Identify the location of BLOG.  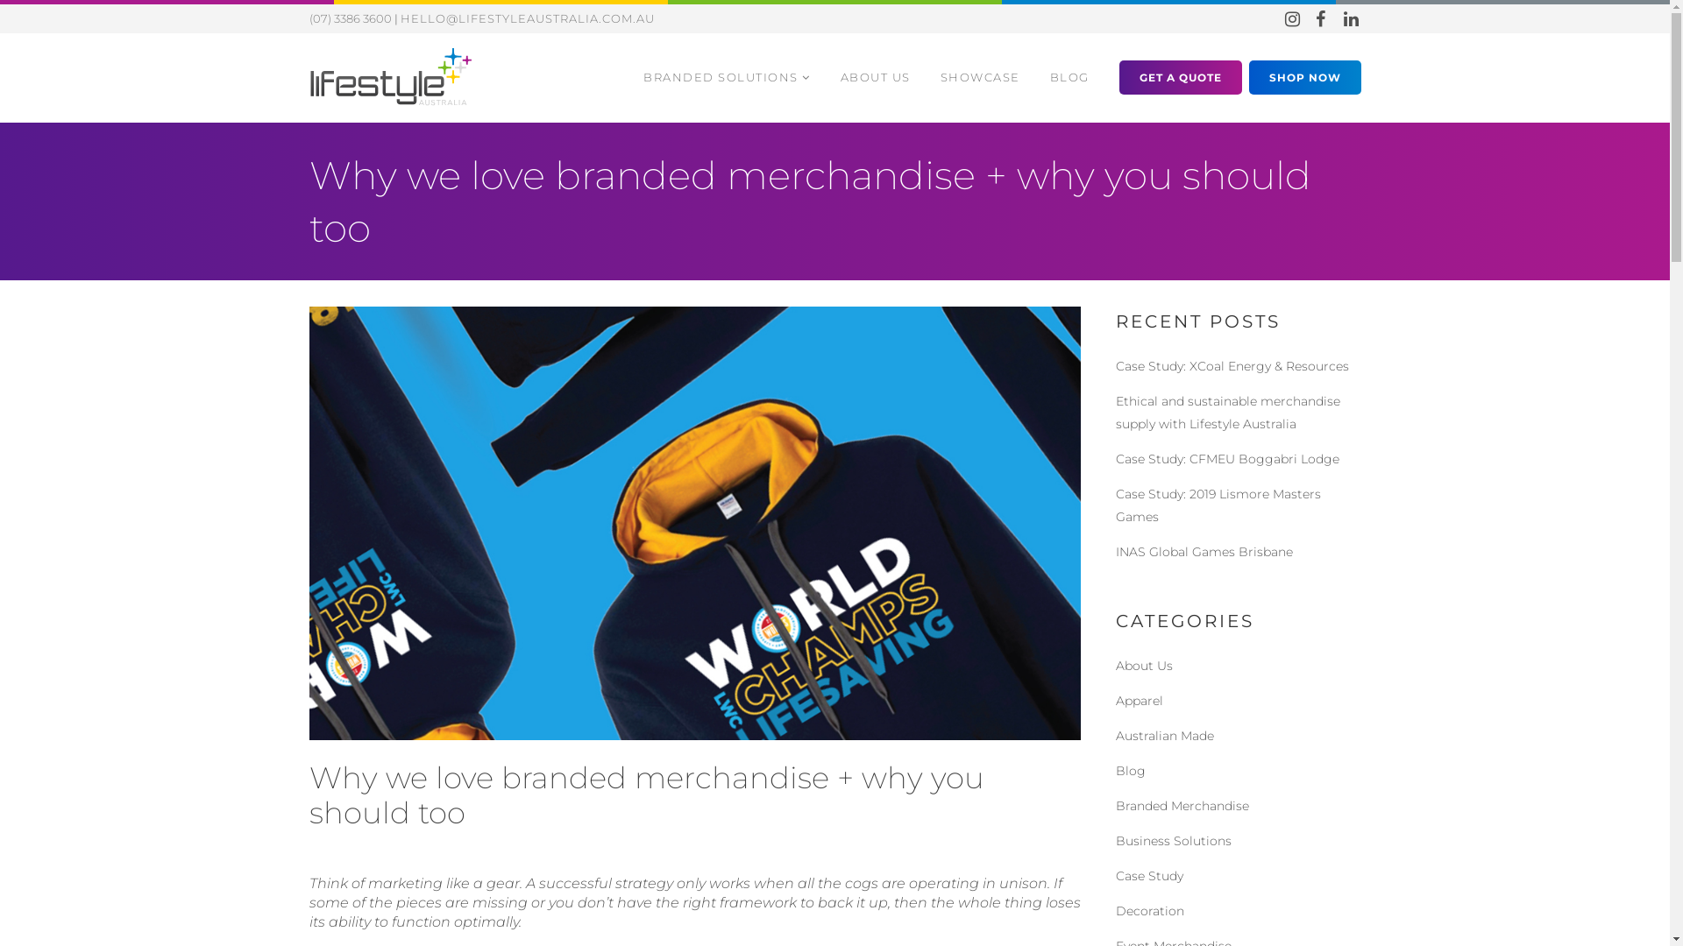
(1069, 77).